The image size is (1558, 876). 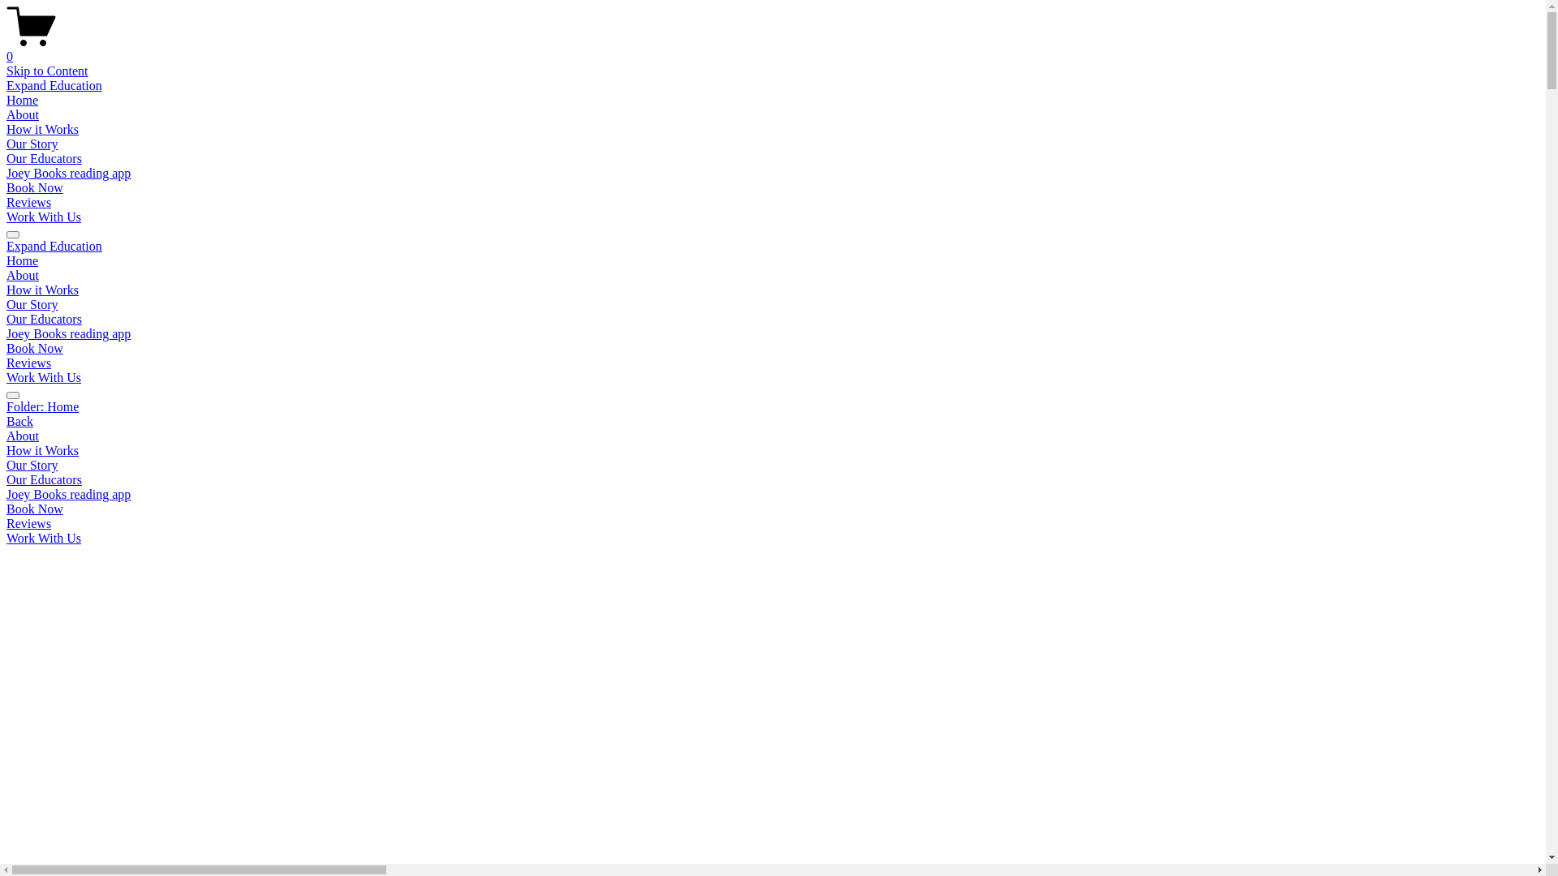 What do you see at coordinates (773, 495) in the screenshot?
I see `Joey Books reading app` at bounding box center [773, 495].